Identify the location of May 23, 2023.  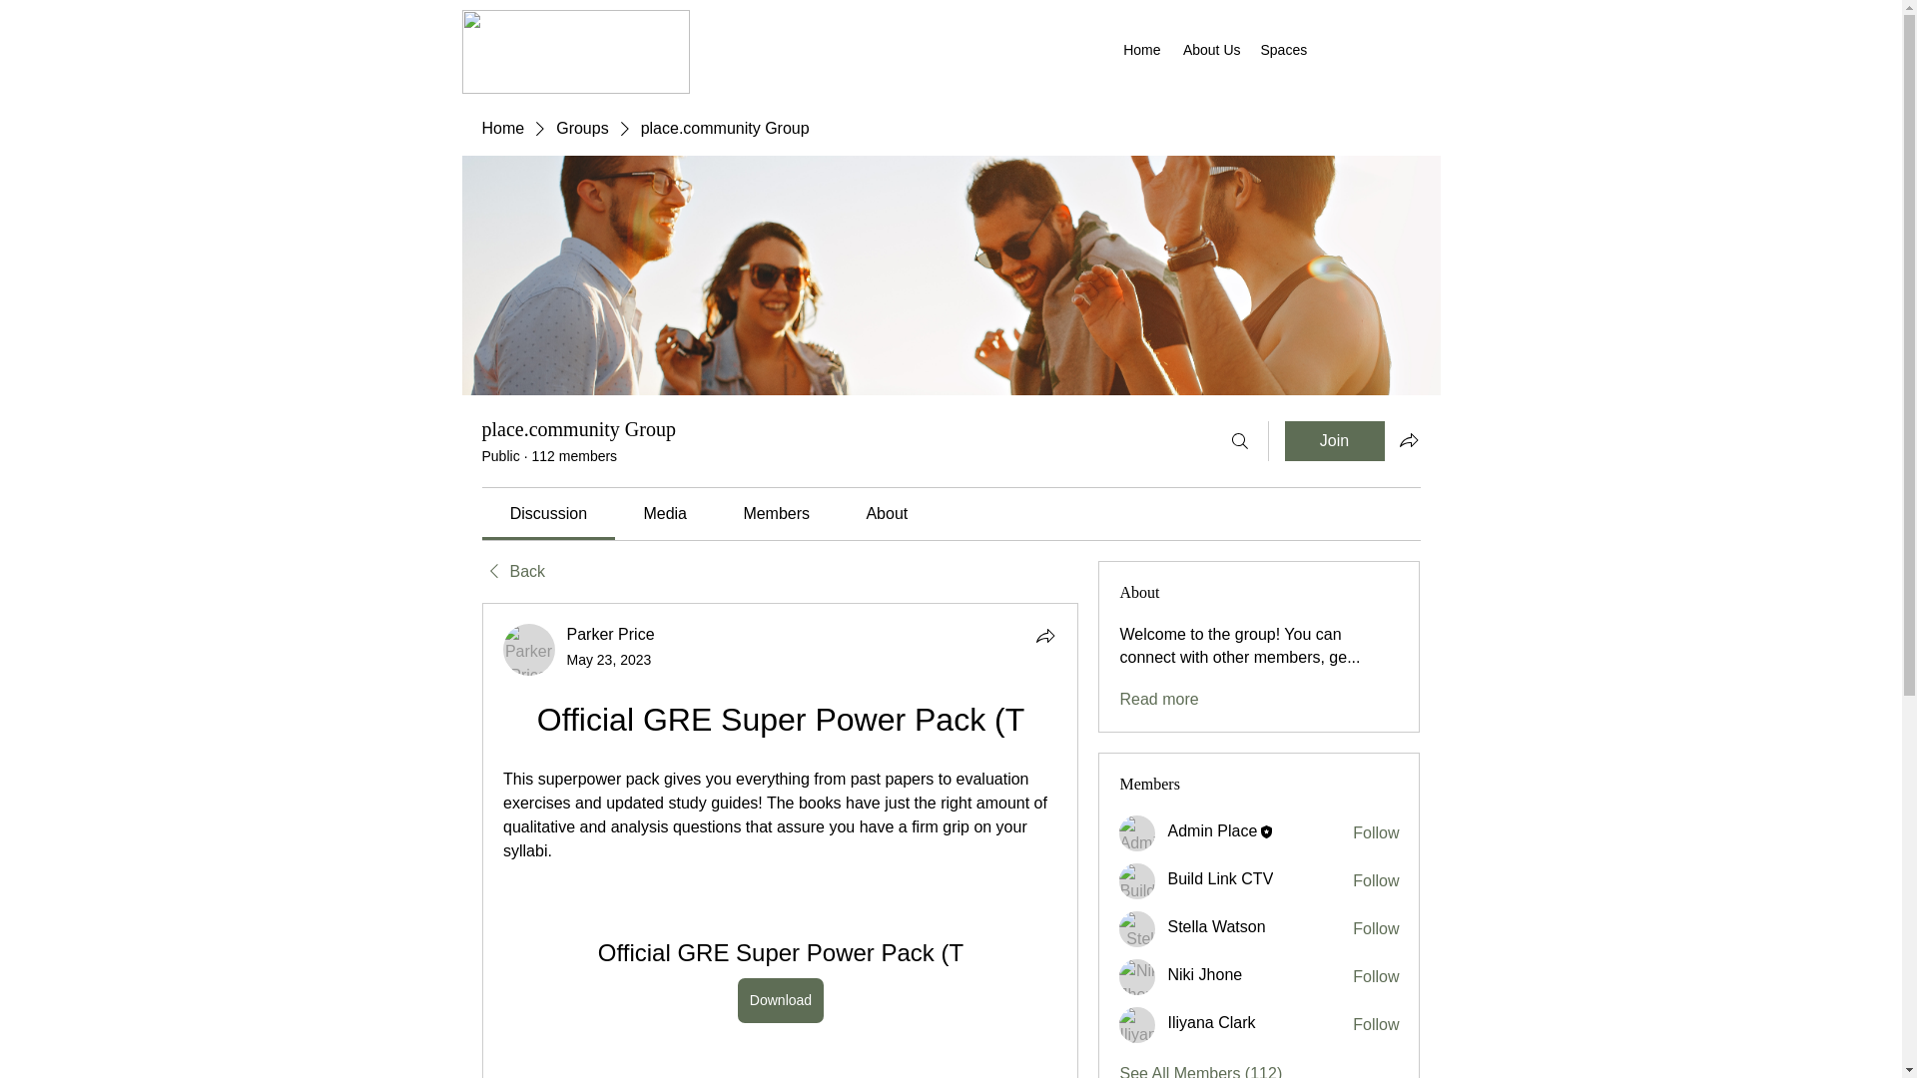
(609, 659).